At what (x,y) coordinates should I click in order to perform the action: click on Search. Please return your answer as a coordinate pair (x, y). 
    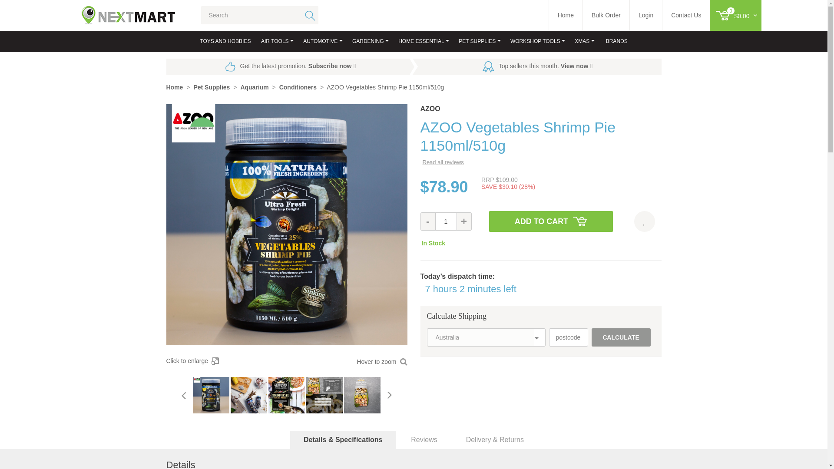
    Looking at the image, I should click on (308, 15).